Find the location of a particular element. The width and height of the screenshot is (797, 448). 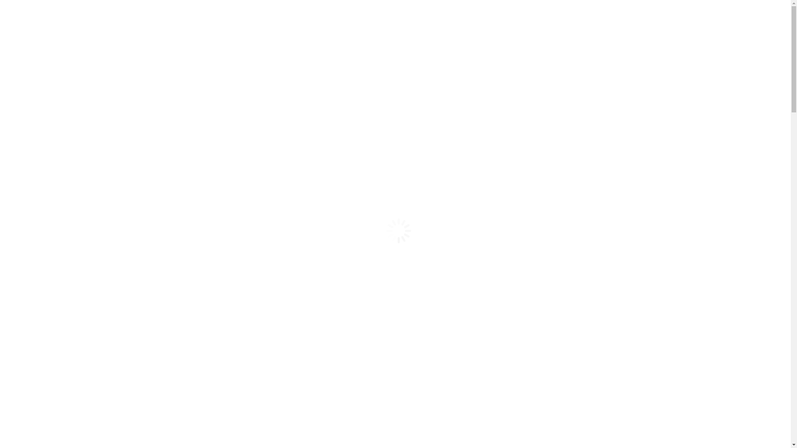

About Us is located at coordinates (33, 163).